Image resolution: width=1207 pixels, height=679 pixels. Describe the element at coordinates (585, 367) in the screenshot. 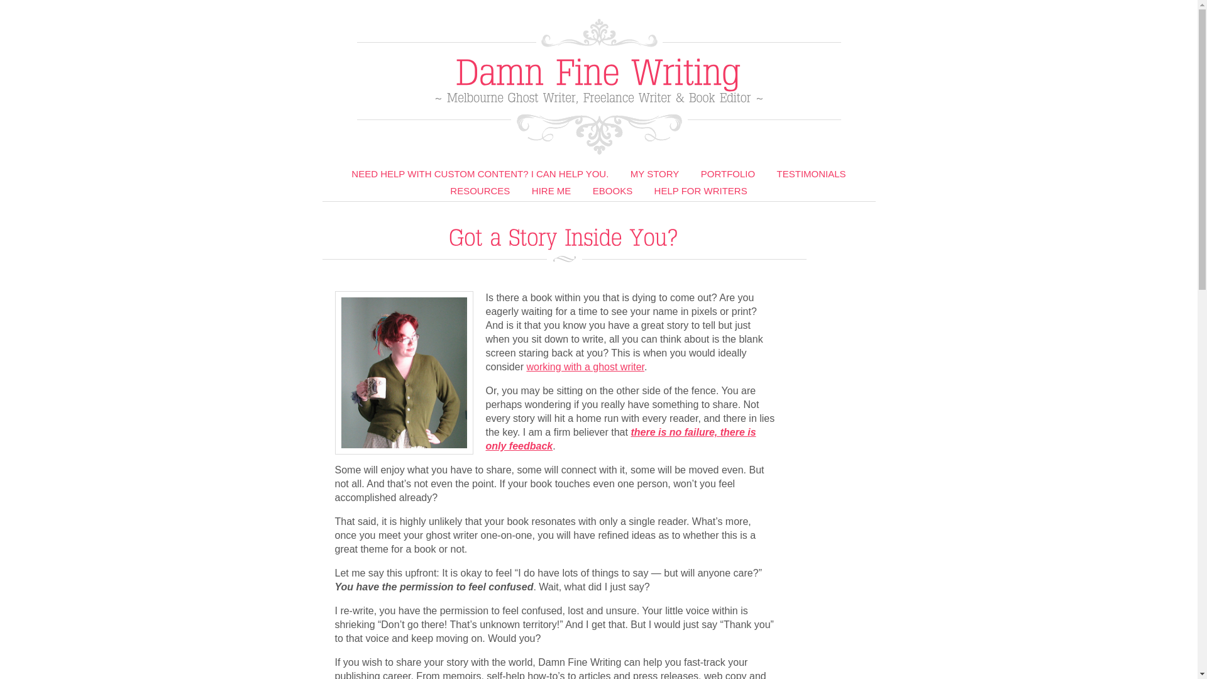

I see `working with a ghost writer` at that location.